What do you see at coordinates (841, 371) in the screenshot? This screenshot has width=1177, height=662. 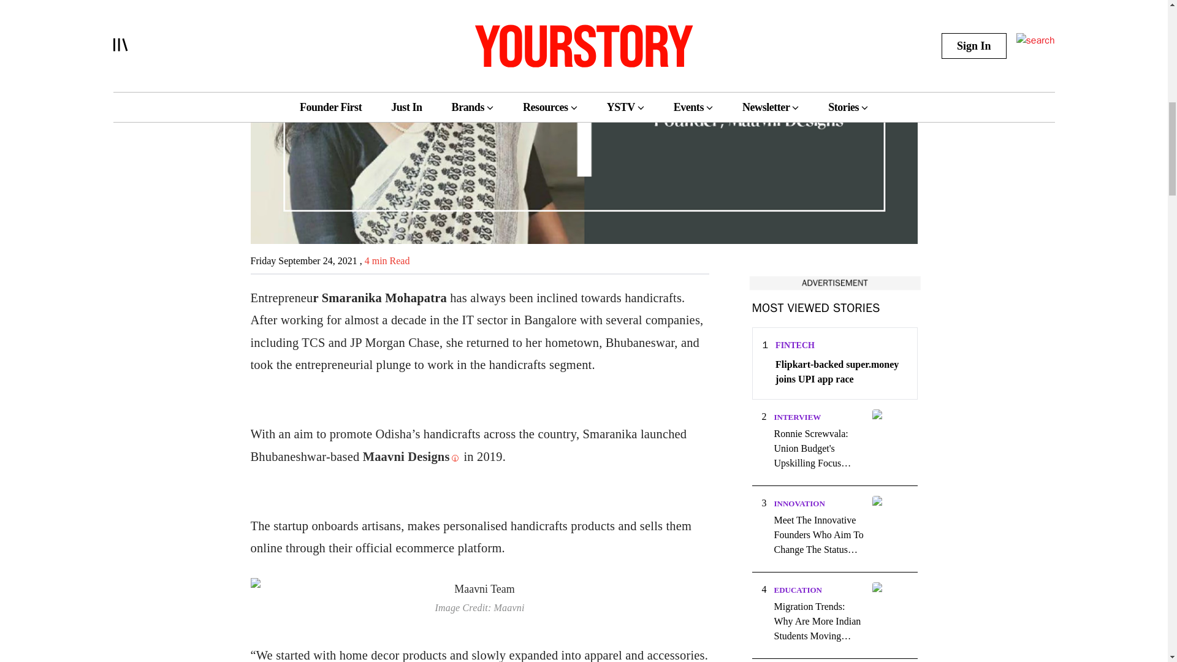 I see `Flipkart-backed super.money joins UPI app race` at bounding box center [841, 371].